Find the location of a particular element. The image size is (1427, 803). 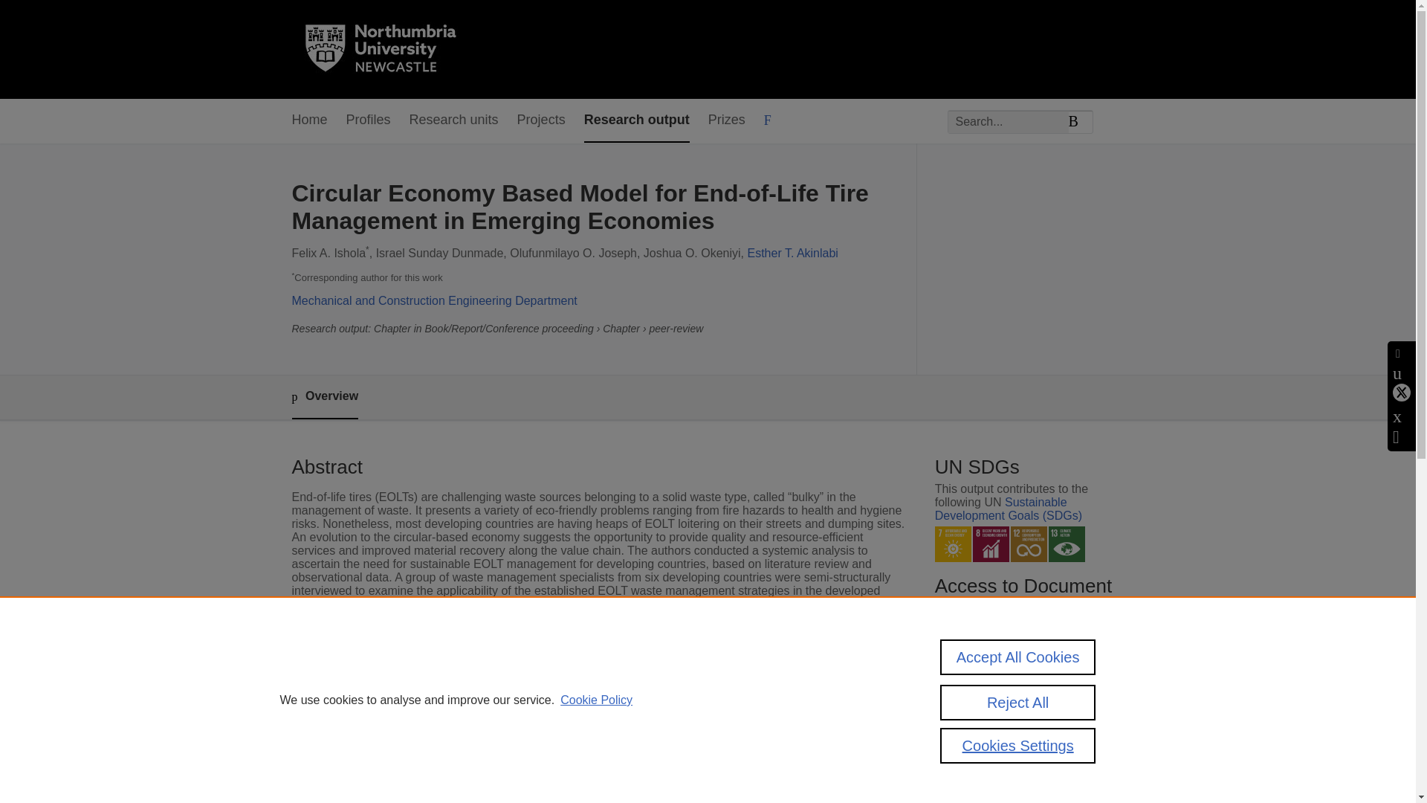

Projects is located at coordinates (541, 120).